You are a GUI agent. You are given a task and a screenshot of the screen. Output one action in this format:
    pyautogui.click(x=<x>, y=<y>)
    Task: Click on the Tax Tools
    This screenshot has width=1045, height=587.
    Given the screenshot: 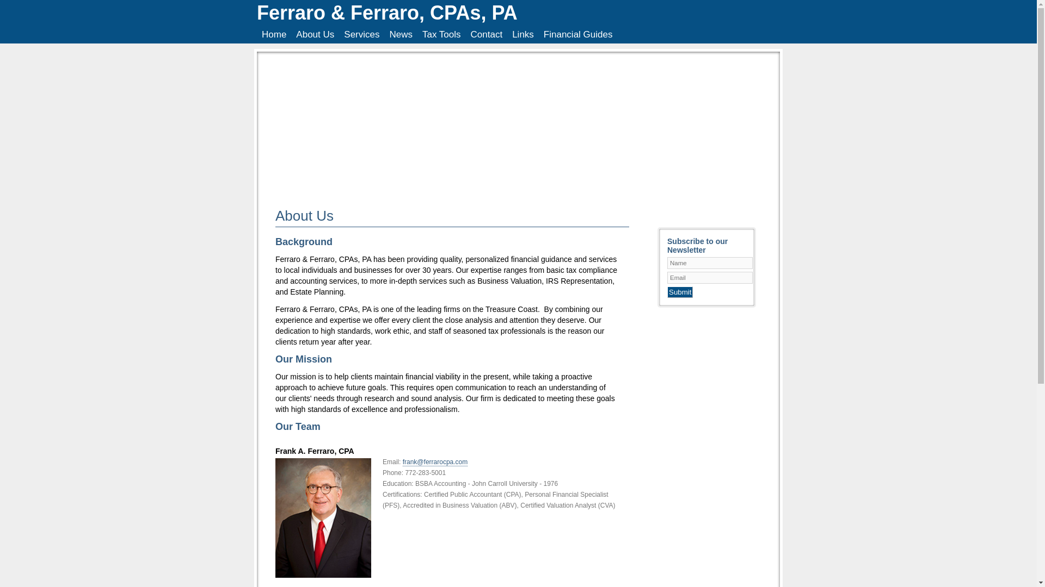 What is the action you would take?
    pyautogui.click(x=441, y=34)
    